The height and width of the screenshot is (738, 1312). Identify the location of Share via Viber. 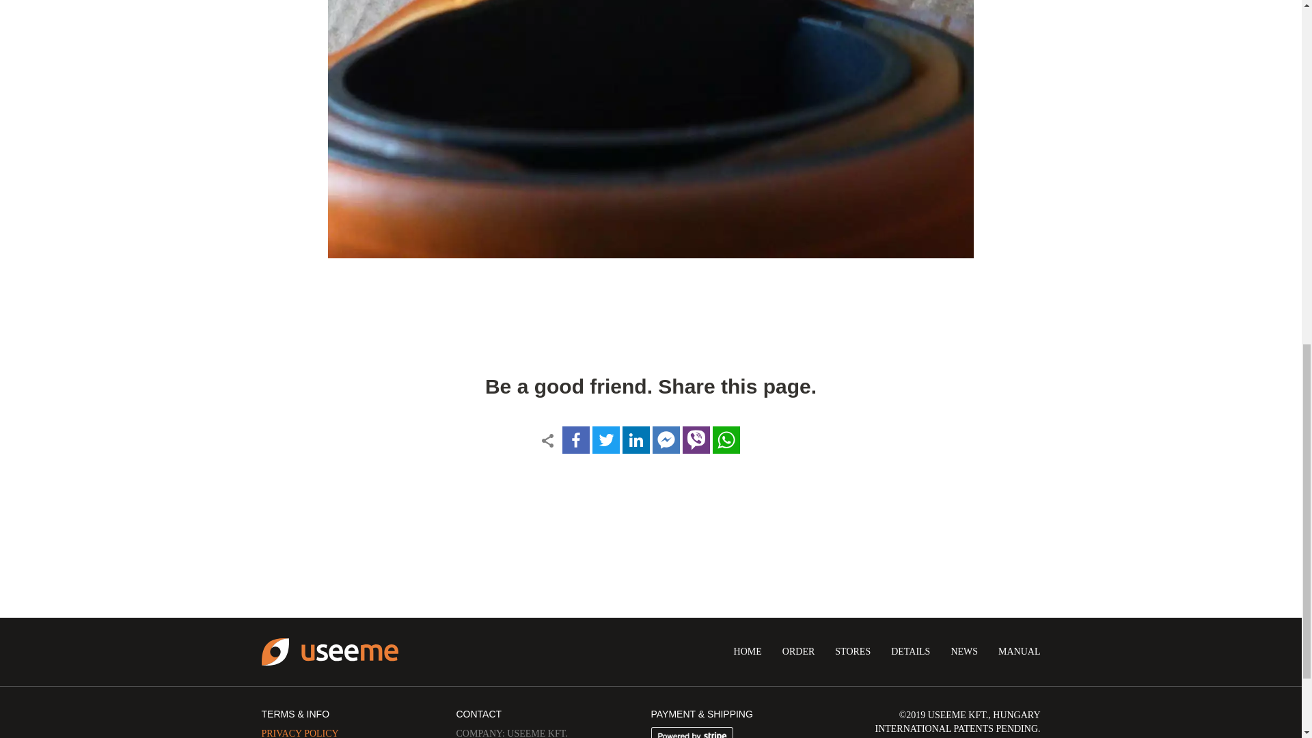
(696, 440).